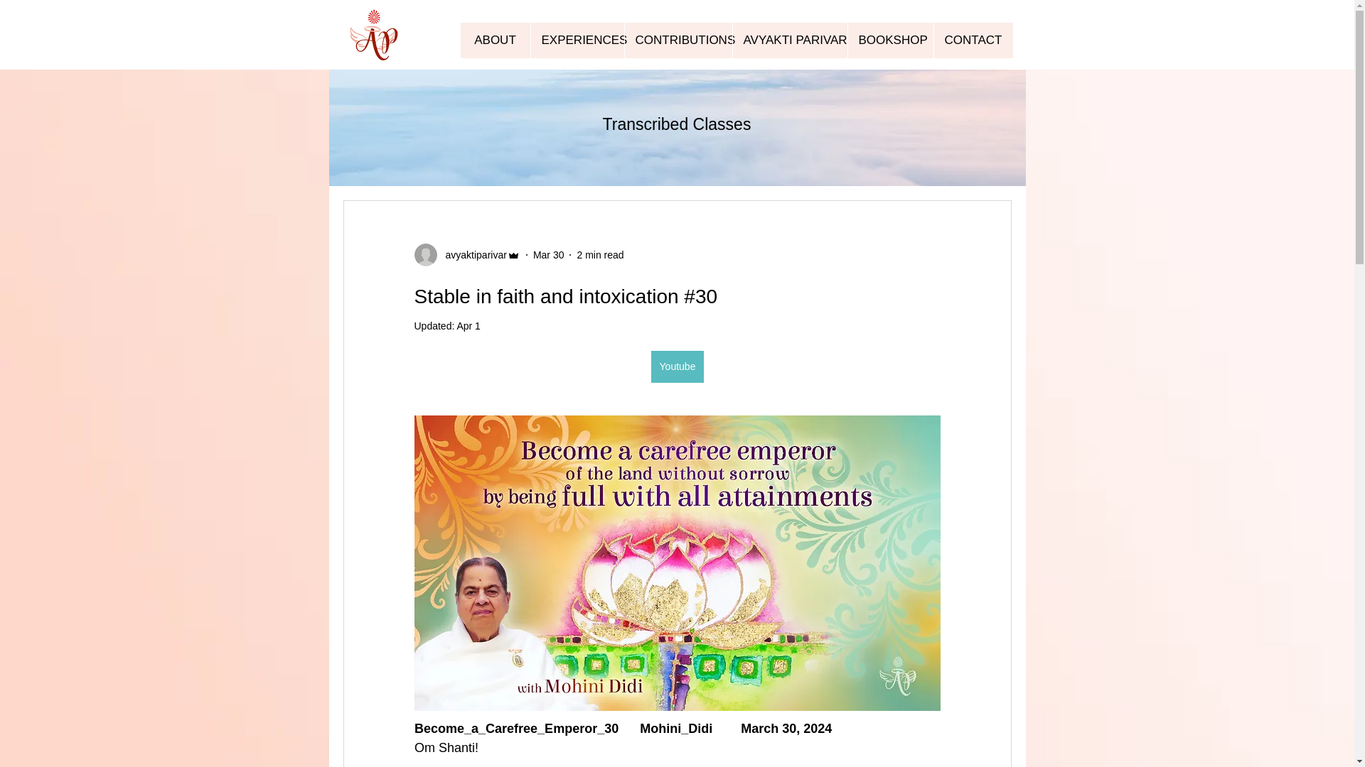 The height and width of the screenshot is (767, 1365). What do you see at coordinates (973, 40) in the screenshot?
I see `CONTACT` at bounding box center [973, 40].